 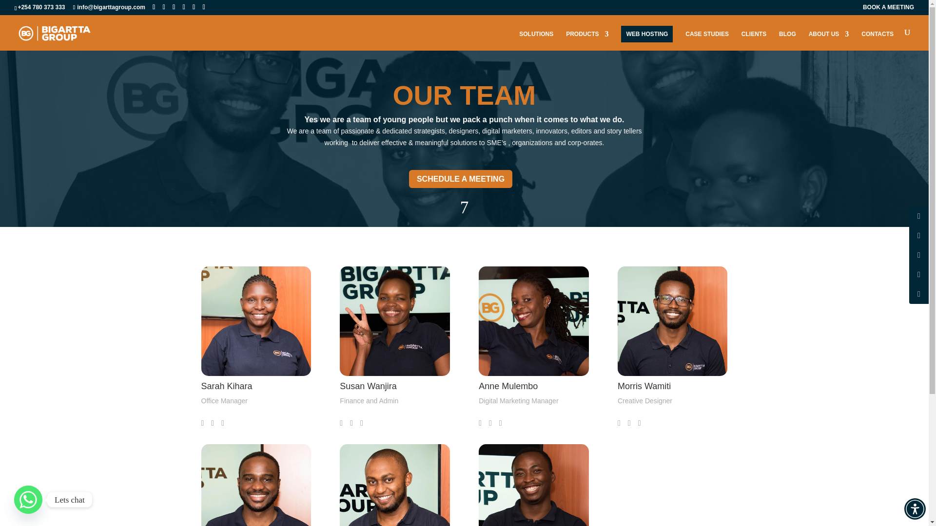 I want to click on WEB HOSTING, so click(x=647, y=34).